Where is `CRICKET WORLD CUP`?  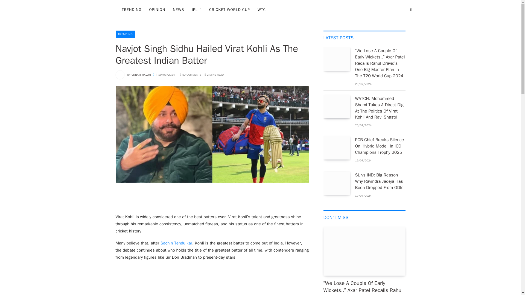 CRICKET WORLD CUP is located at coordinates (229, 10).